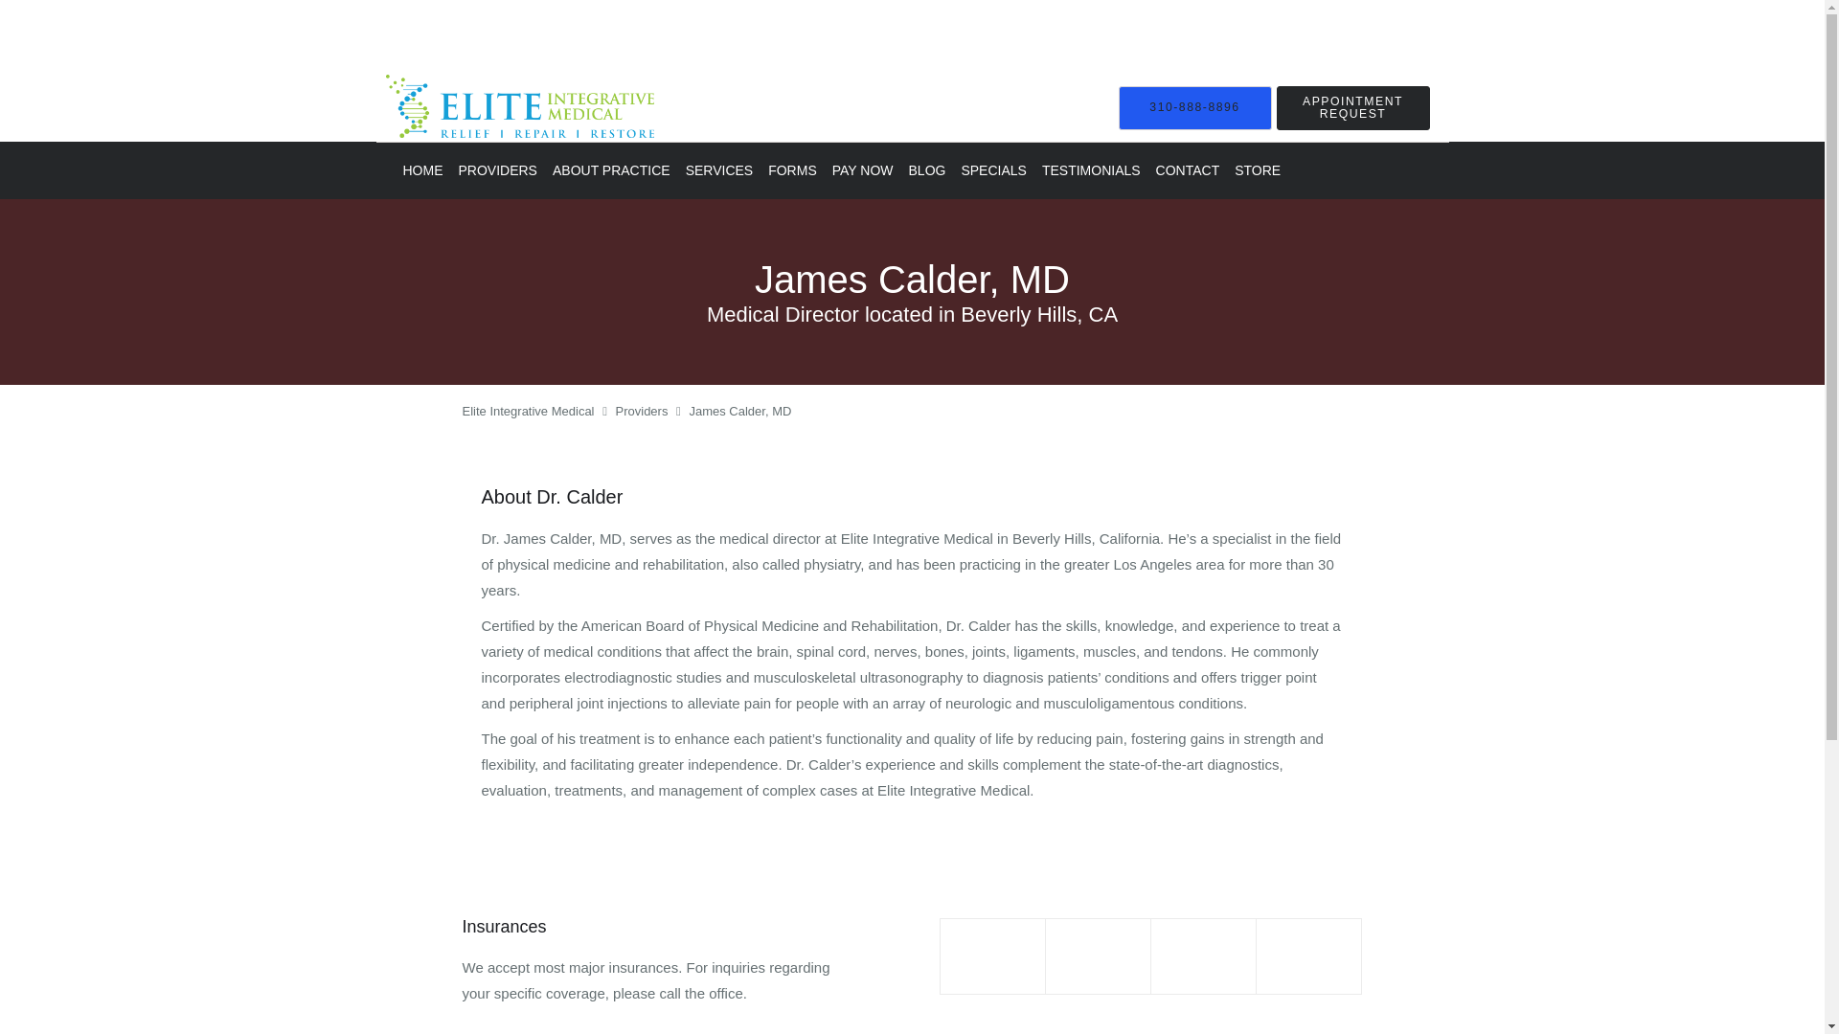  What do you see at coordinates (992, 170) in the screenshot?
I see `SPECIALS` at bounding box center [992, 170].